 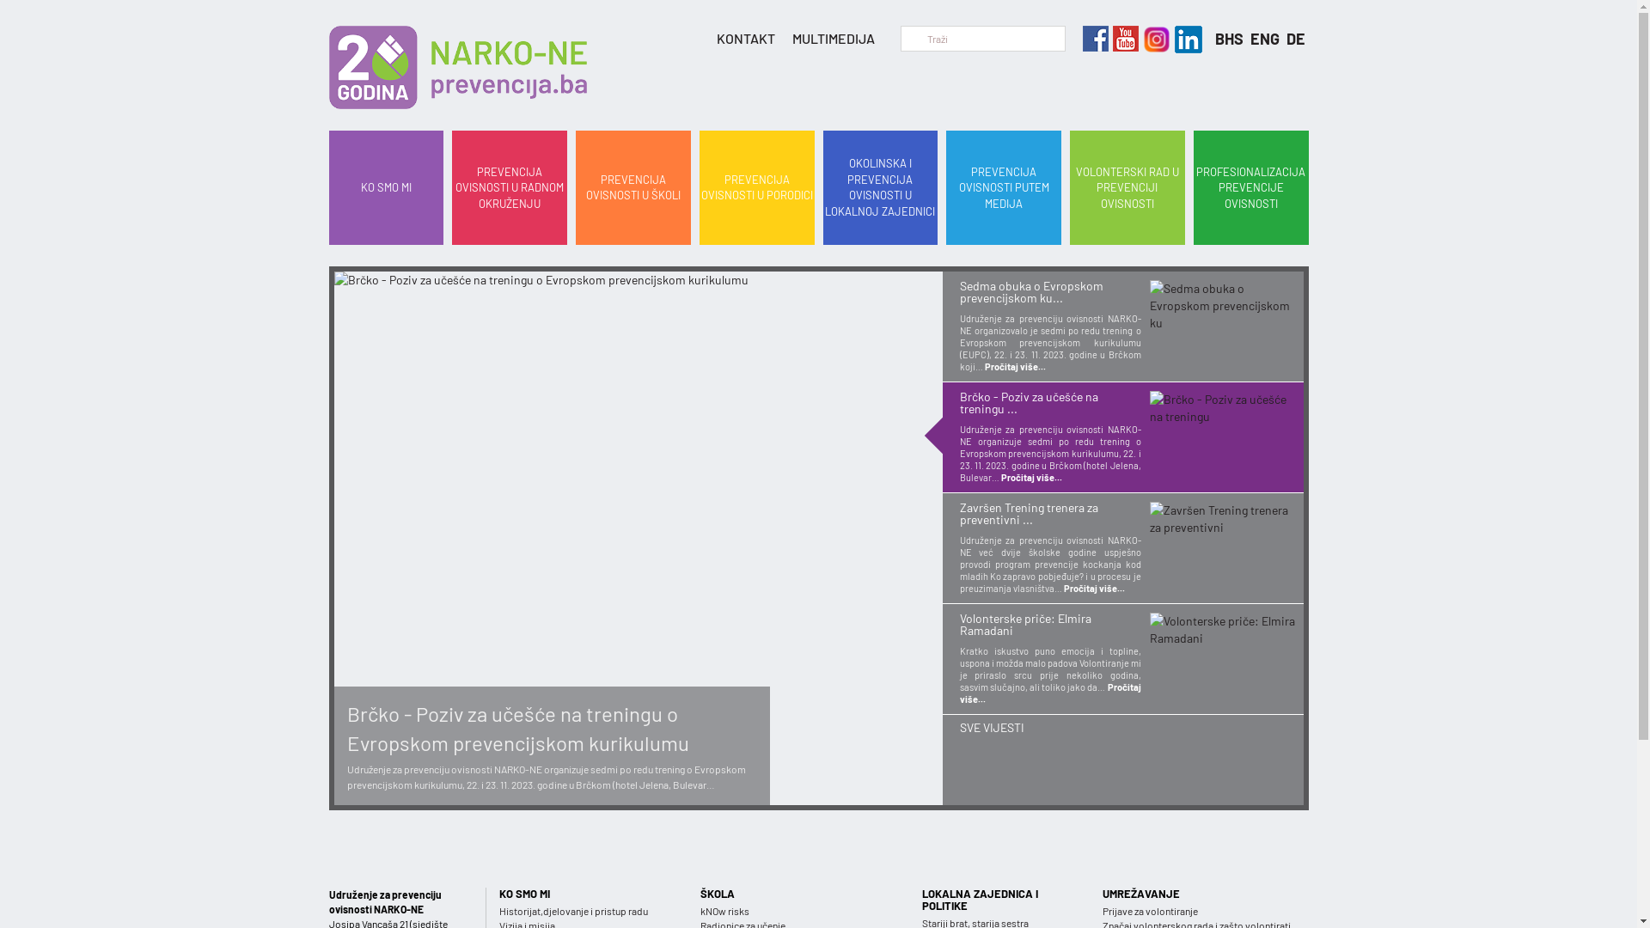 What do you see at coordinates (386, 188) in the screenshot?
I see `KO SMO MI` at bounding box center [386, 188].